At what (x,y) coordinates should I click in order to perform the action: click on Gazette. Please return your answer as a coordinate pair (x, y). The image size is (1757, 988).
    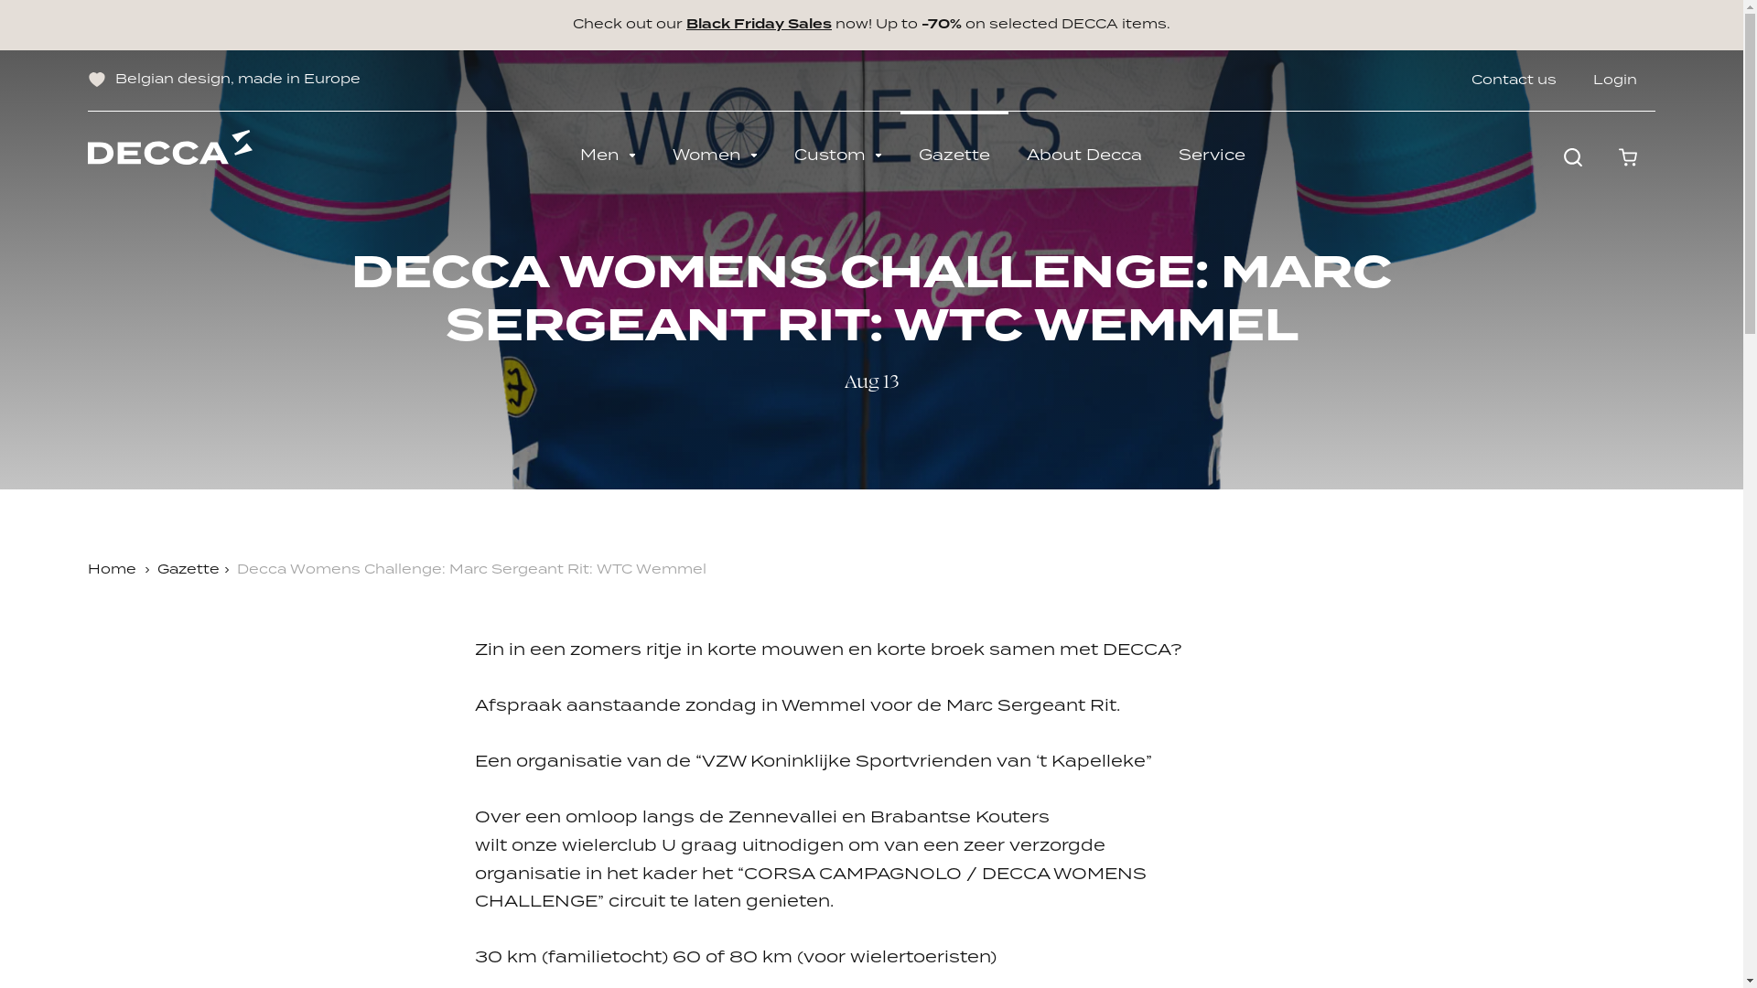
    Looking at the image, I should click on (954, 156).